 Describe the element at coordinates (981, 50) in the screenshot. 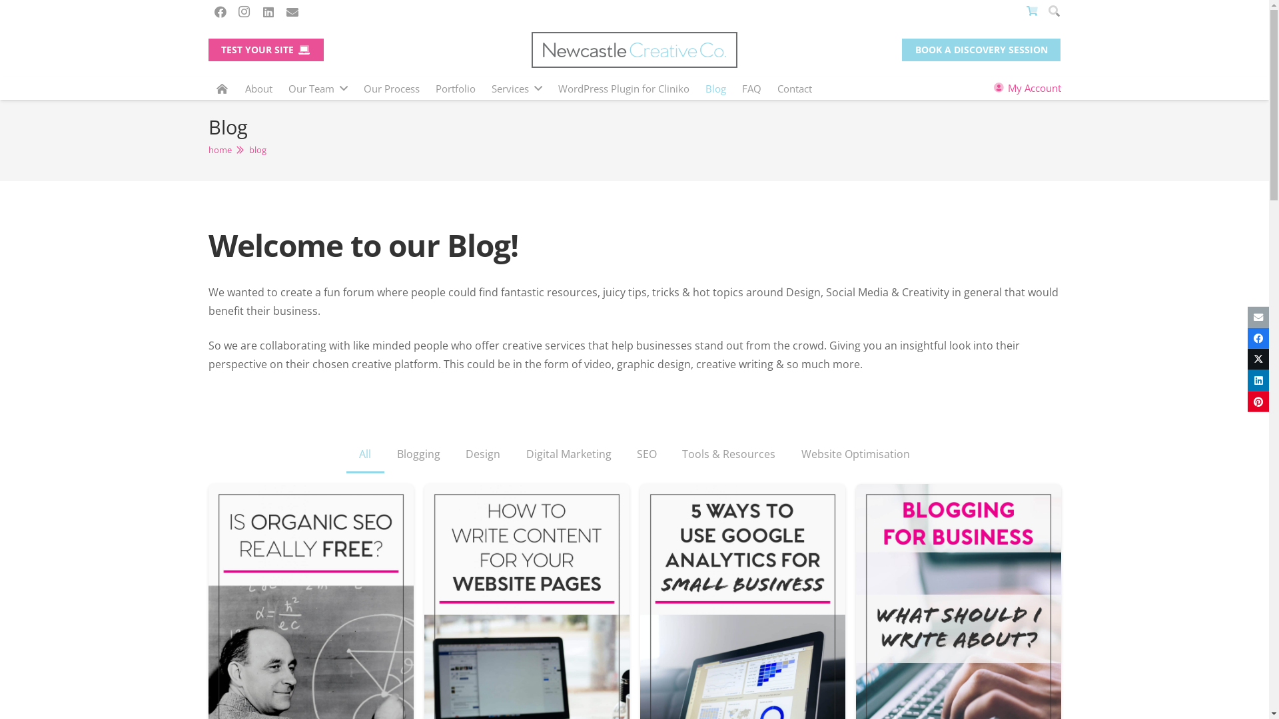

I see `BOOK A DISCOVERY SESSION` at that location.